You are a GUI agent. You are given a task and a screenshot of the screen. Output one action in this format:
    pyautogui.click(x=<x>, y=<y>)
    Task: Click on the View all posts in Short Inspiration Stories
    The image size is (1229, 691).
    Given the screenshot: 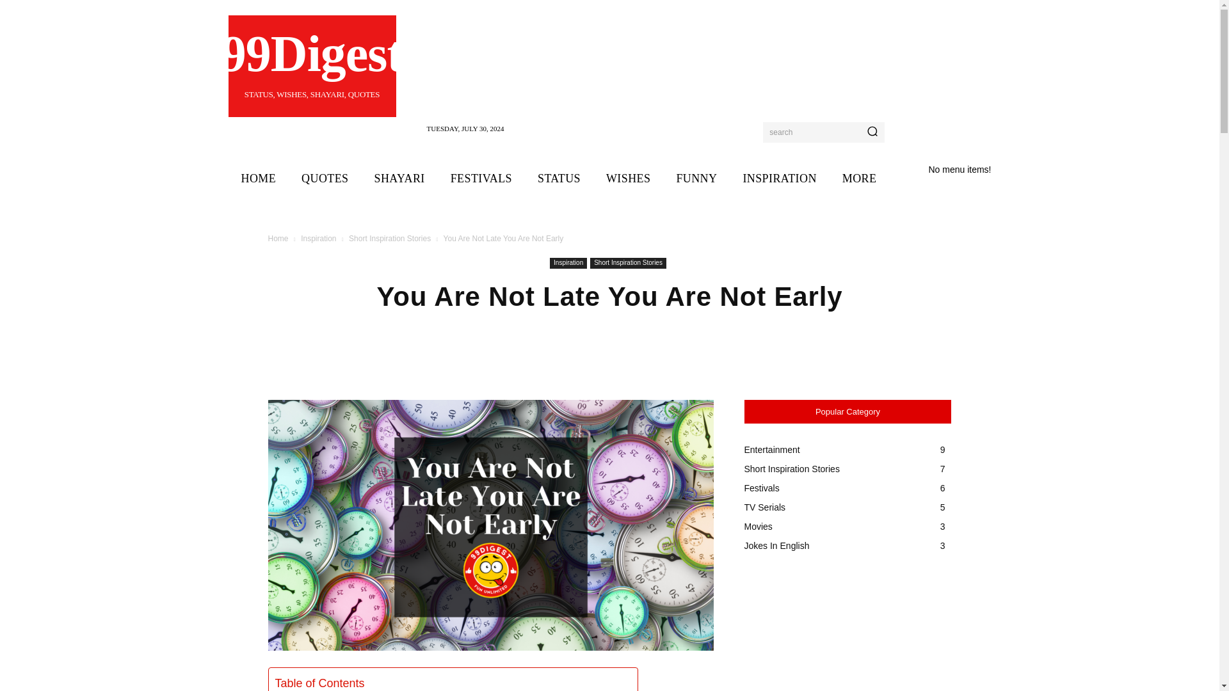 What is the action you would take?
    pyautogui.click(x=258, y=178)
    